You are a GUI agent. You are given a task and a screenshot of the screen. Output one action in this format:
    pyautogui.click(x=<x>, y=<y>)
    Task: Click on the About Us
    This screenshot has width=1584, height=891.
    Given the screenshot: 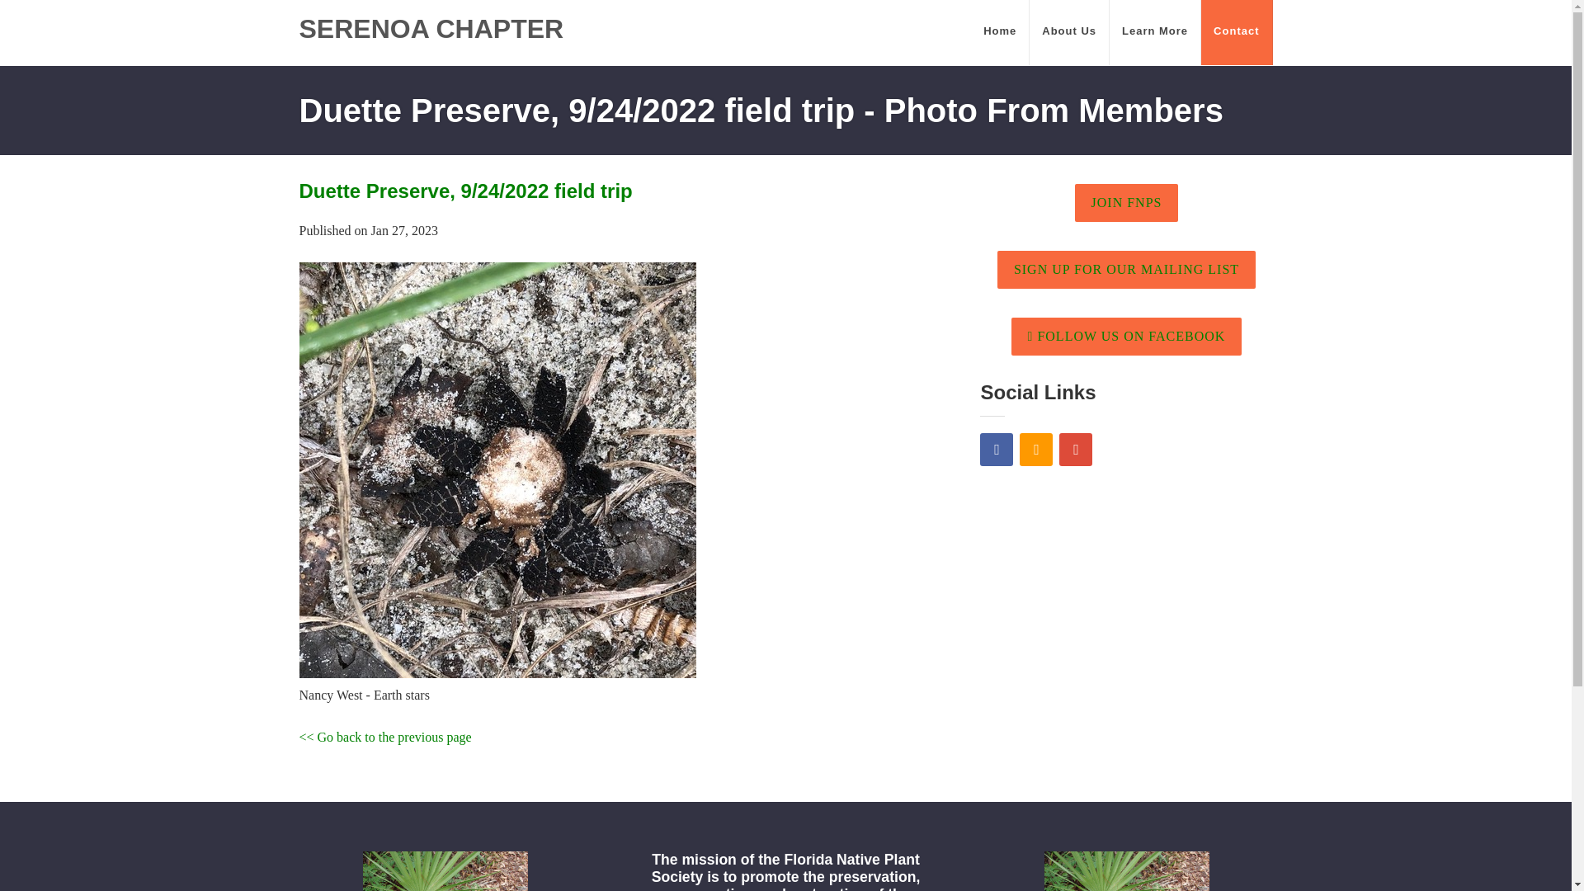 What is the action you would take?
    pyautogui.click(x=1069, y=32)
    